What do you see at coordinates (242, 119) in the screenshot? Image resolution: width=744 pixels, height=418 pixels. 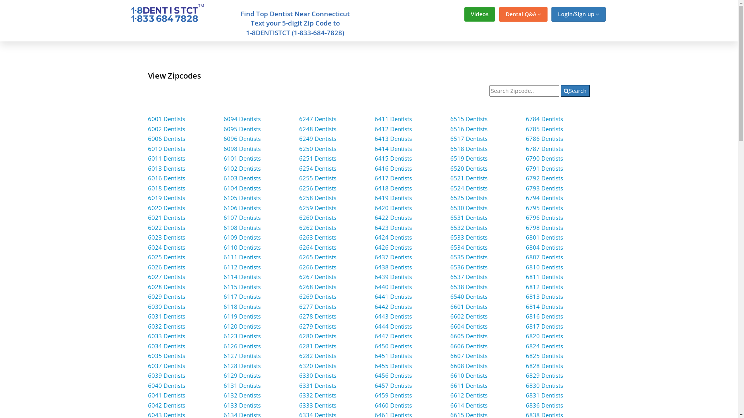 I see `6094 Dentists` at bounding box center [242, 119].